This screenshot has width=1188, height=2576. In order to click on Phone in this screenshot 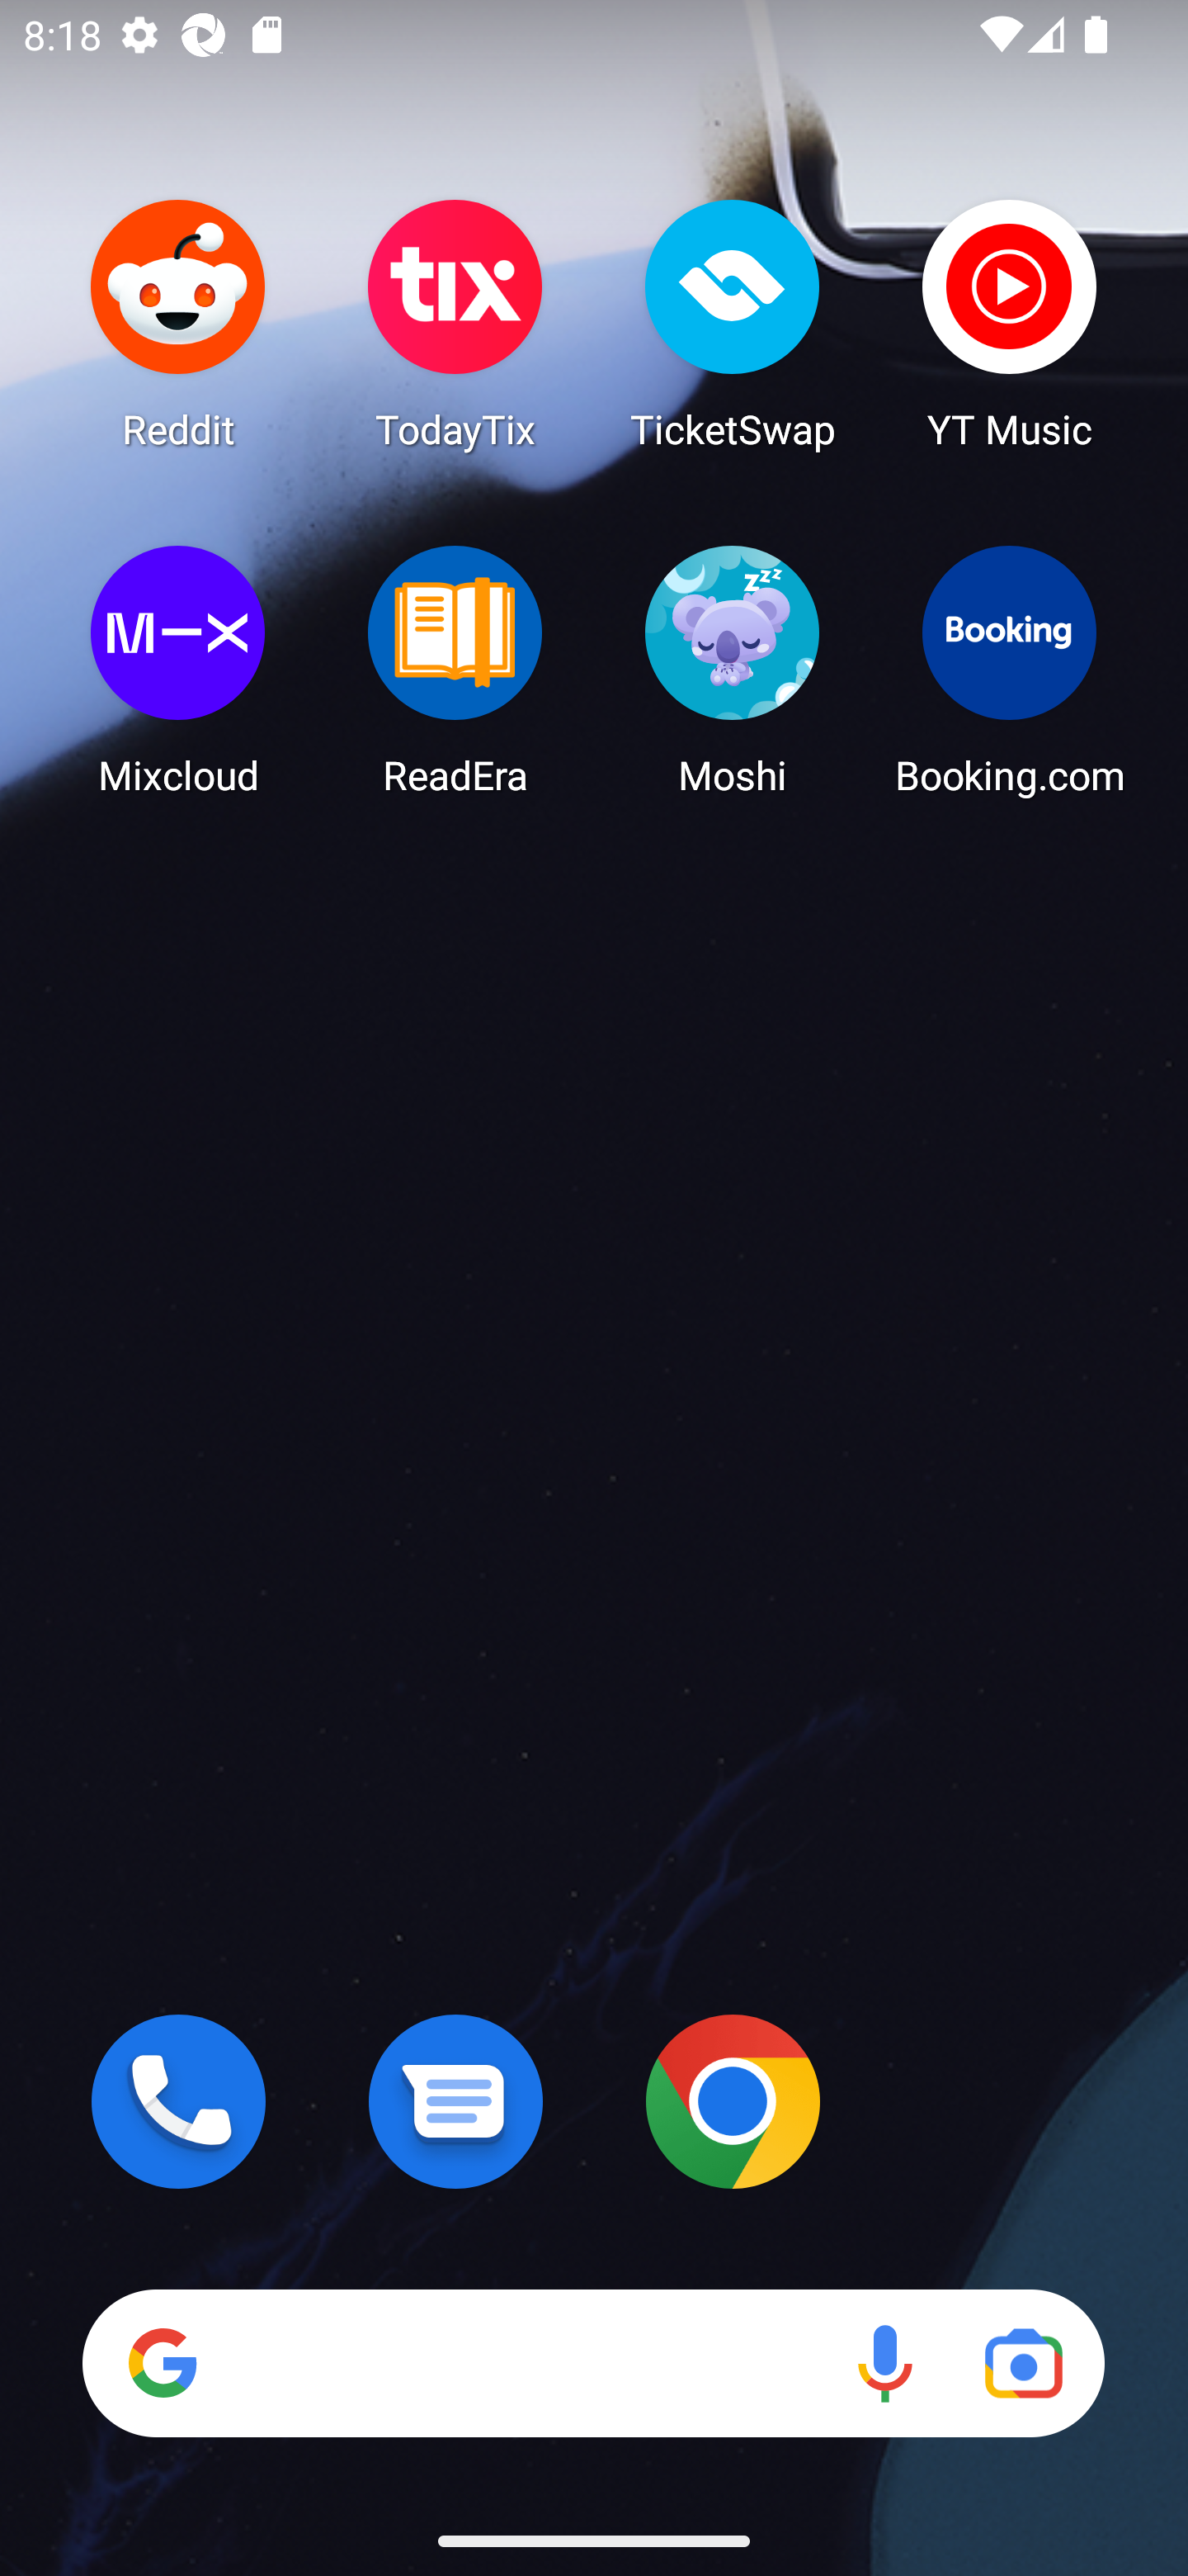, I will do `click(178, 2101)`.